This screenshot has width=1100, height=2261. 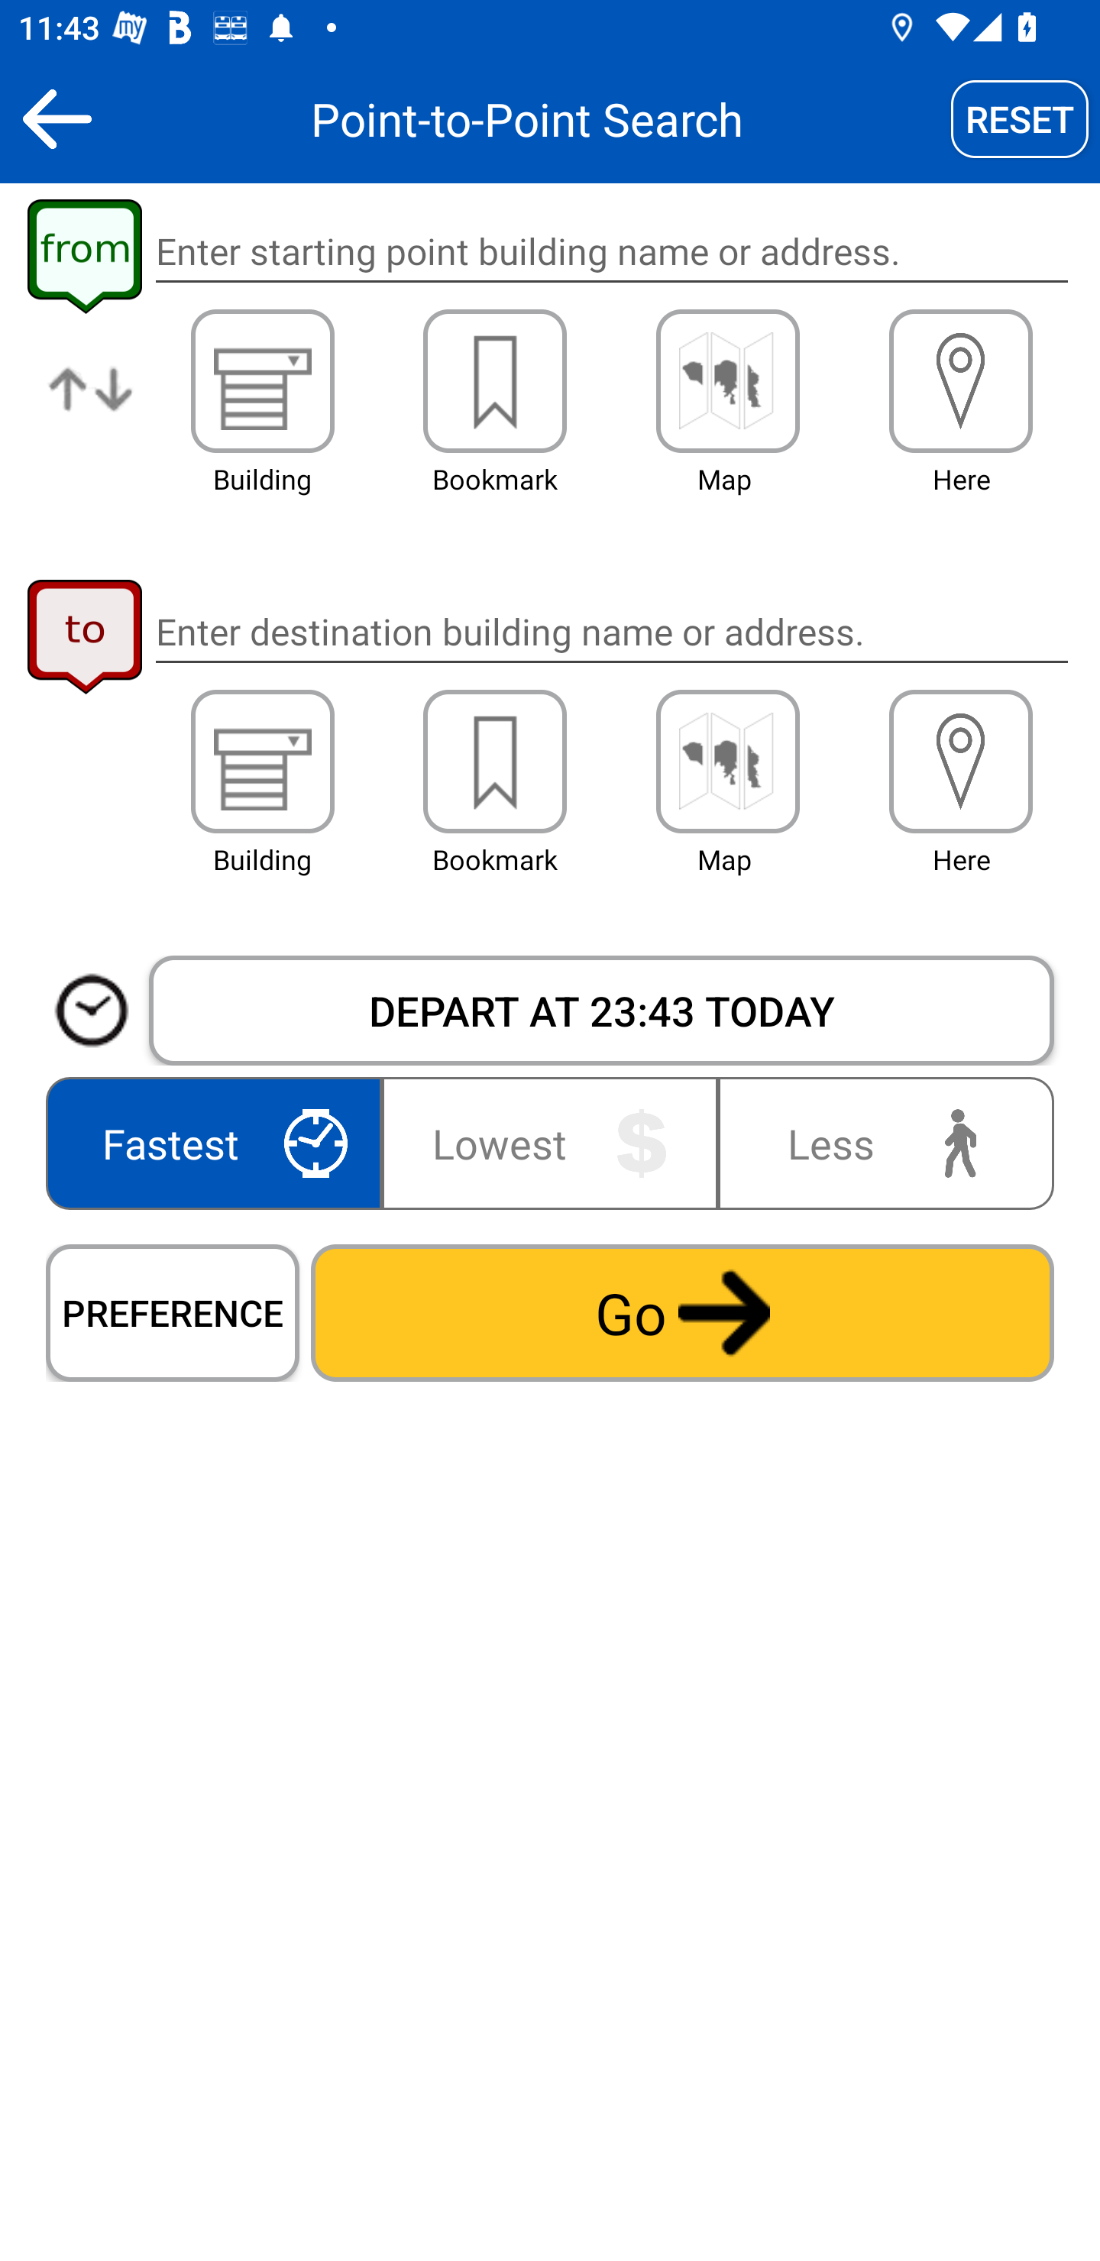 I want to click on Fastest selected, so click(x=218, y=1143).